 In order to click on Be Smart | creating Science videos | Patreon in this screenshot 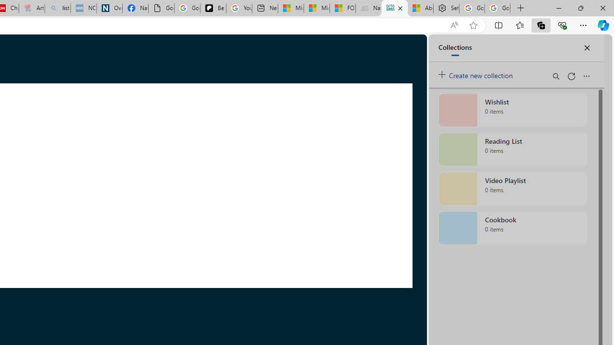, I will do `click(213, 9)`.